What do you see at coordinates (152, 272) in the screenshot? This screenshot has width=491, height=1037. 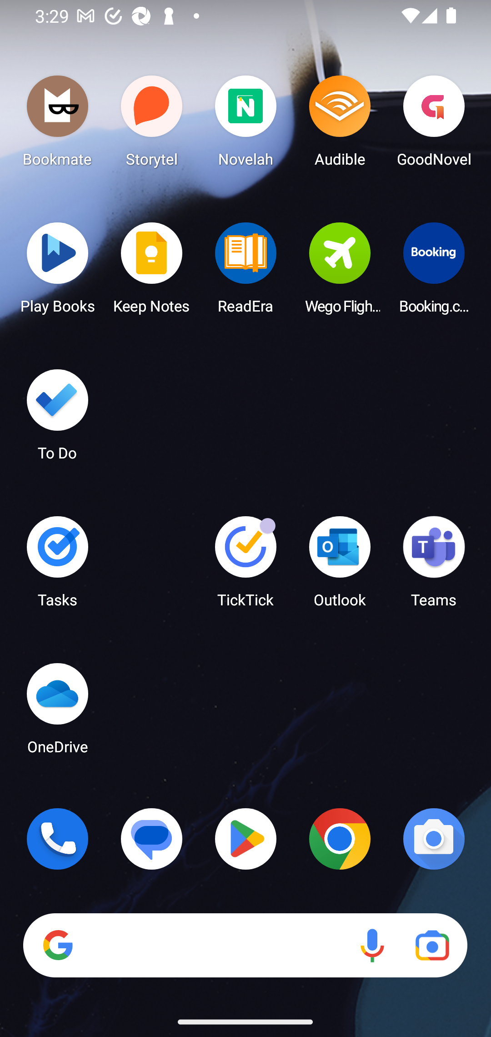 I see `Keep Notes` at bounding box center [152, 272].